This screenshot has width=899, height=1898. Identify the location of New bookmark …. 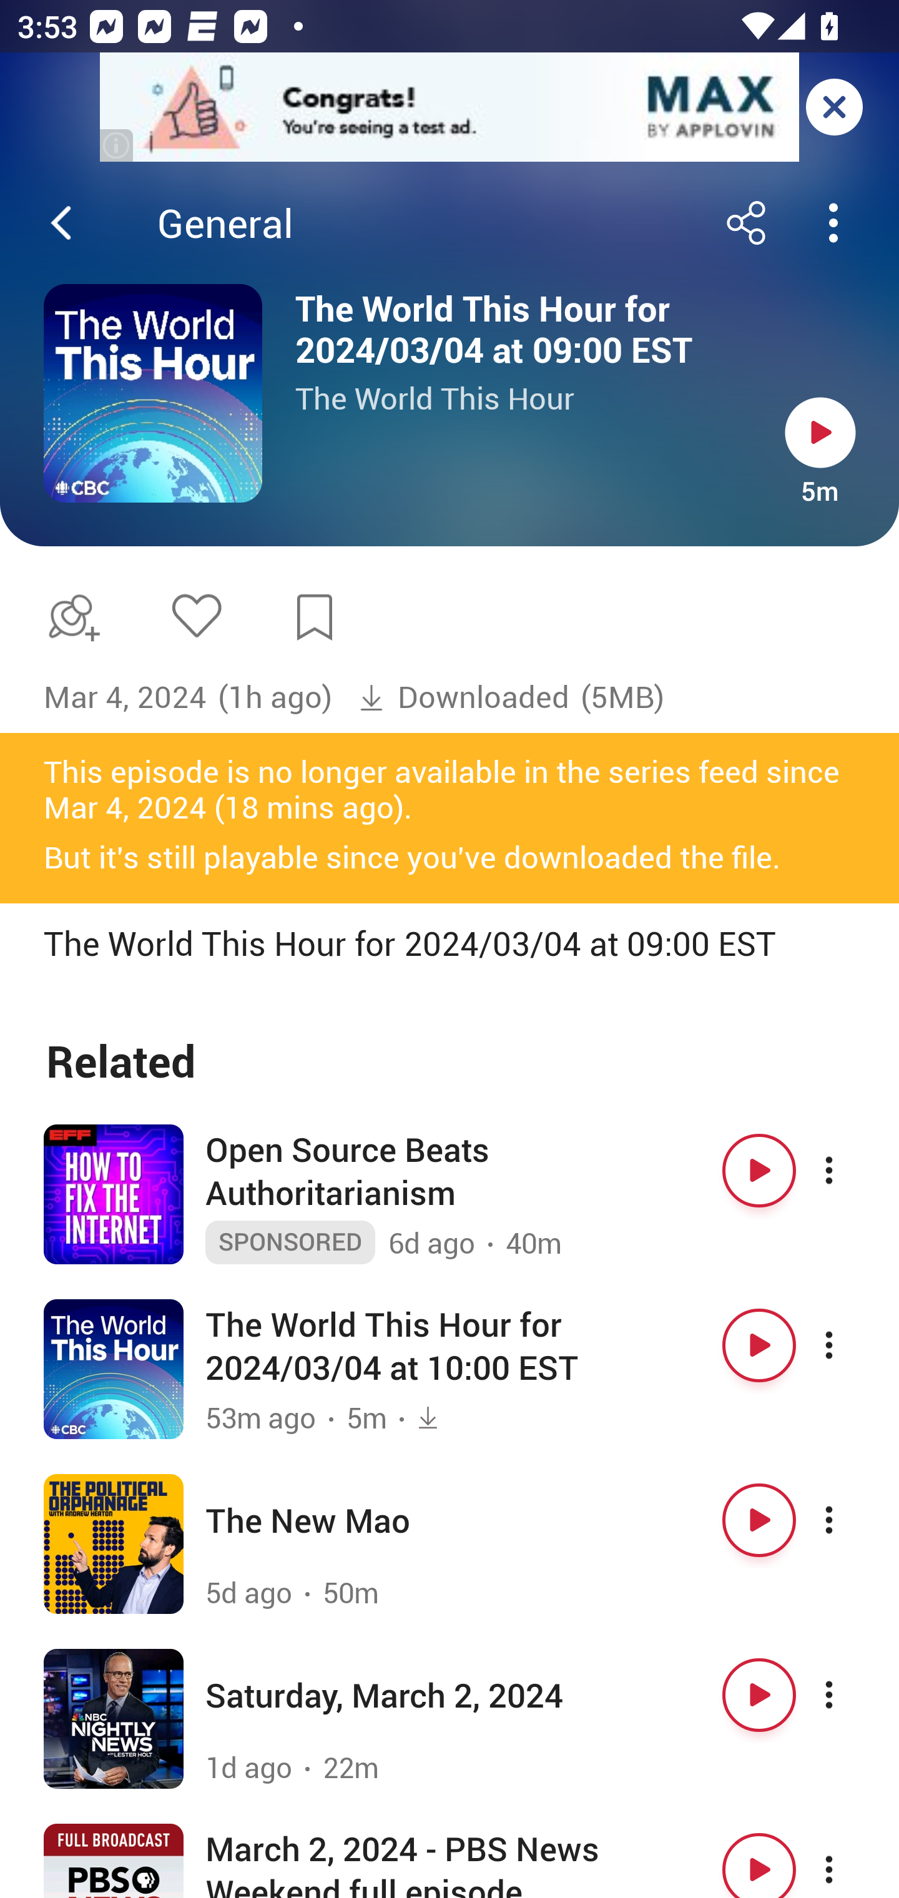
(315, 617).